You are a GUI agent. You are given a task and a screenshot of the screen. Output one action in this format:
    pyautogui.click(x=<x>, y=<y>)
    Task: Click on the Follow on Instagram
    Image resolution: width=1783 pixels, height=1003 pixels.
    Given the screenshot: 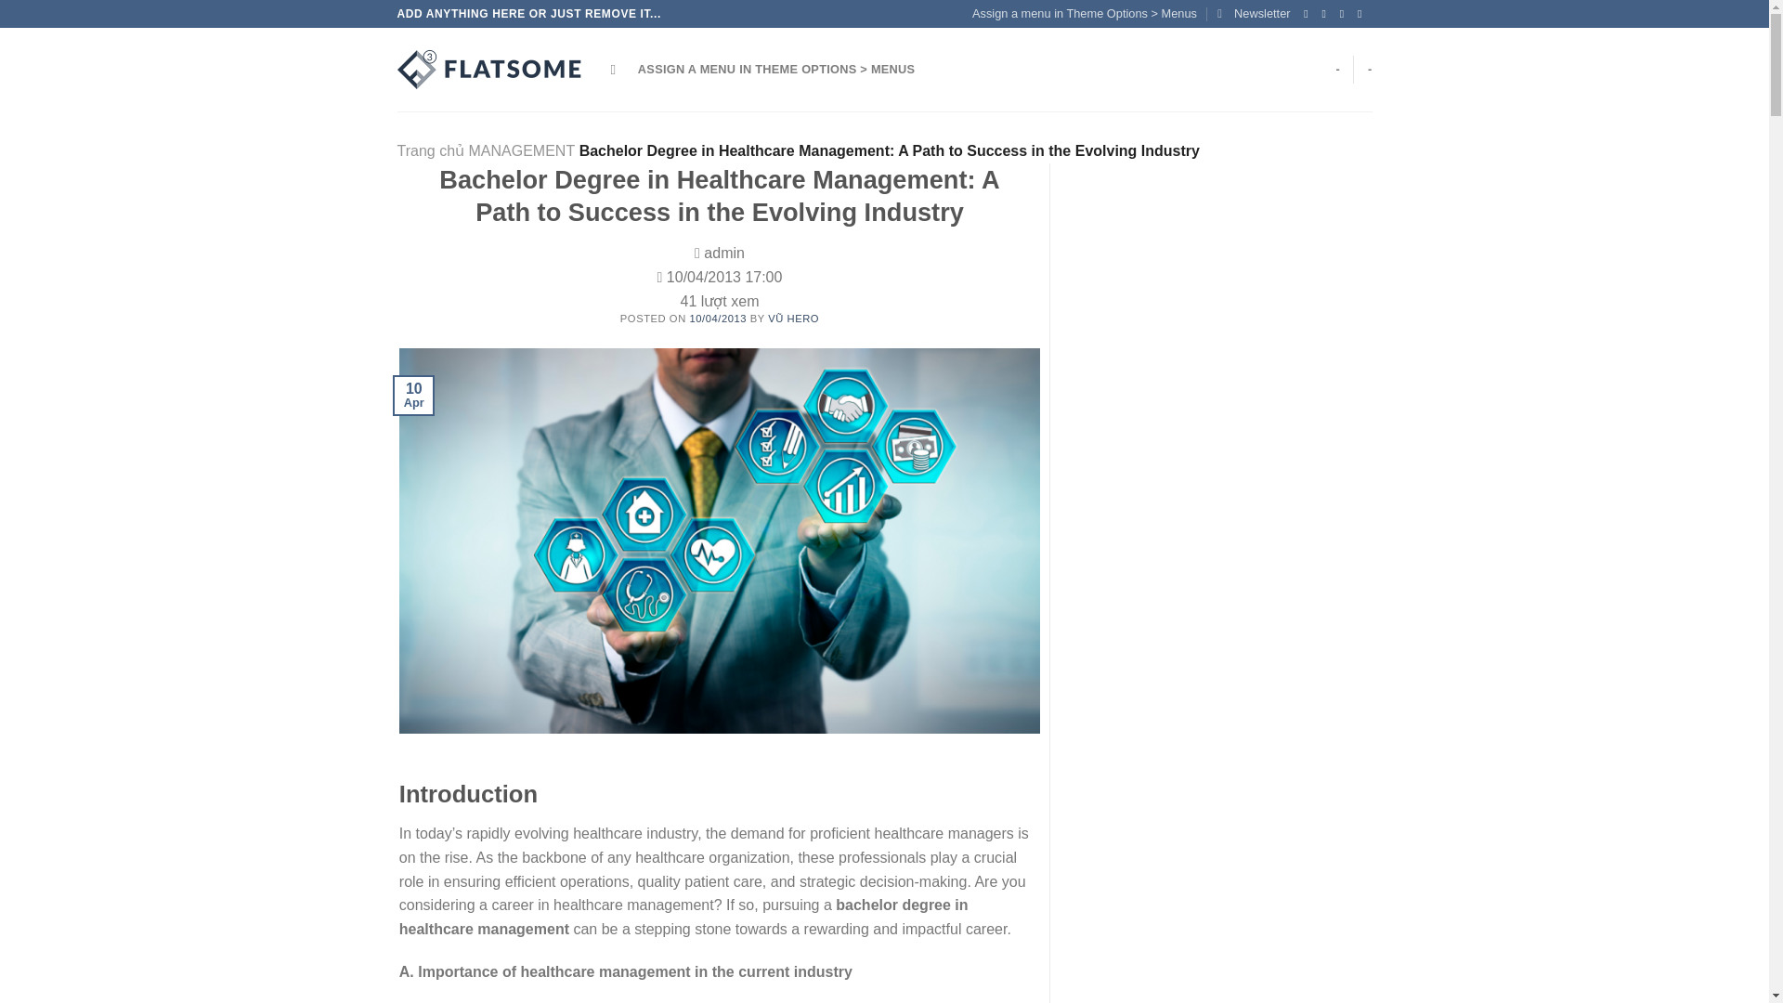 What is the action you would take?
    pyautogui.click(x=1328, y=13)
    